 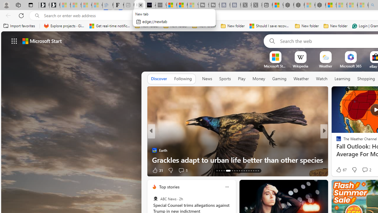 I want to click on Watch, so click(x=322, y=79).